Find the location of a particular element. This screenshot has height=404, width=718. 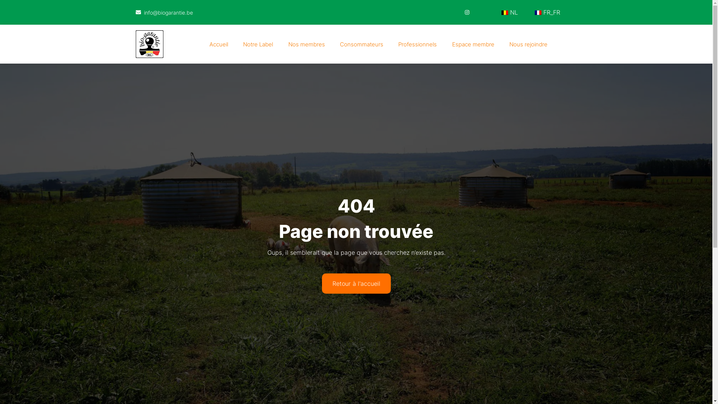

FR_FR is located at coordinates (547, 12).